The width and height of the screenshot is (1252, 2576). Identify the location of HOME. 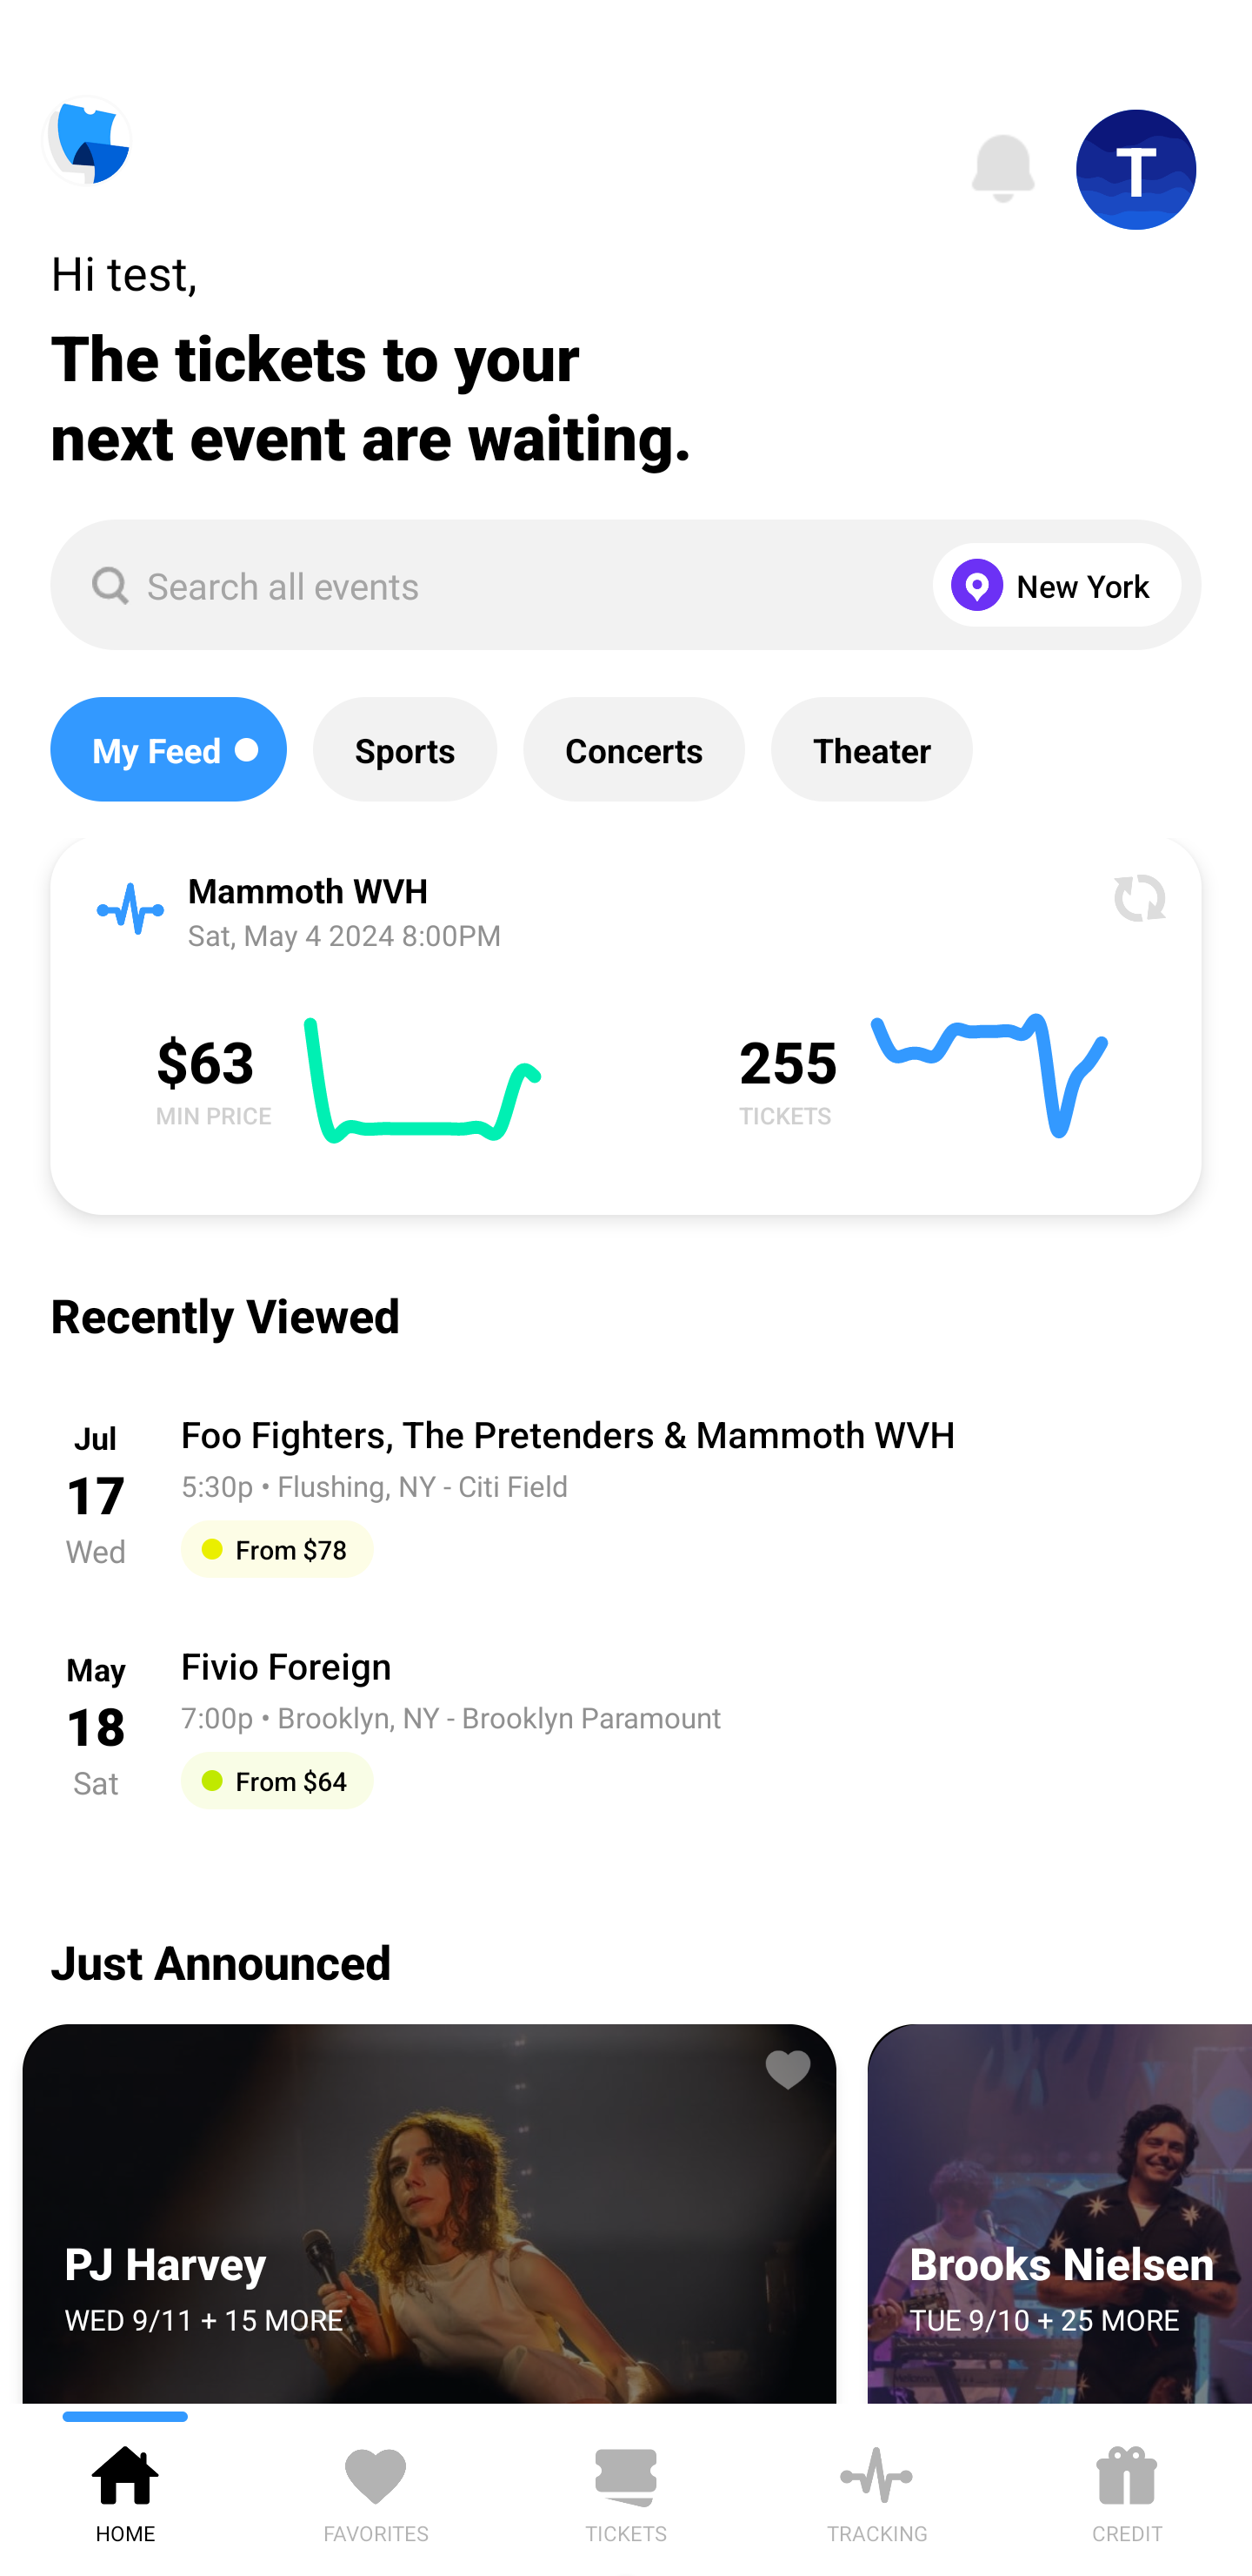
(125, 2489).